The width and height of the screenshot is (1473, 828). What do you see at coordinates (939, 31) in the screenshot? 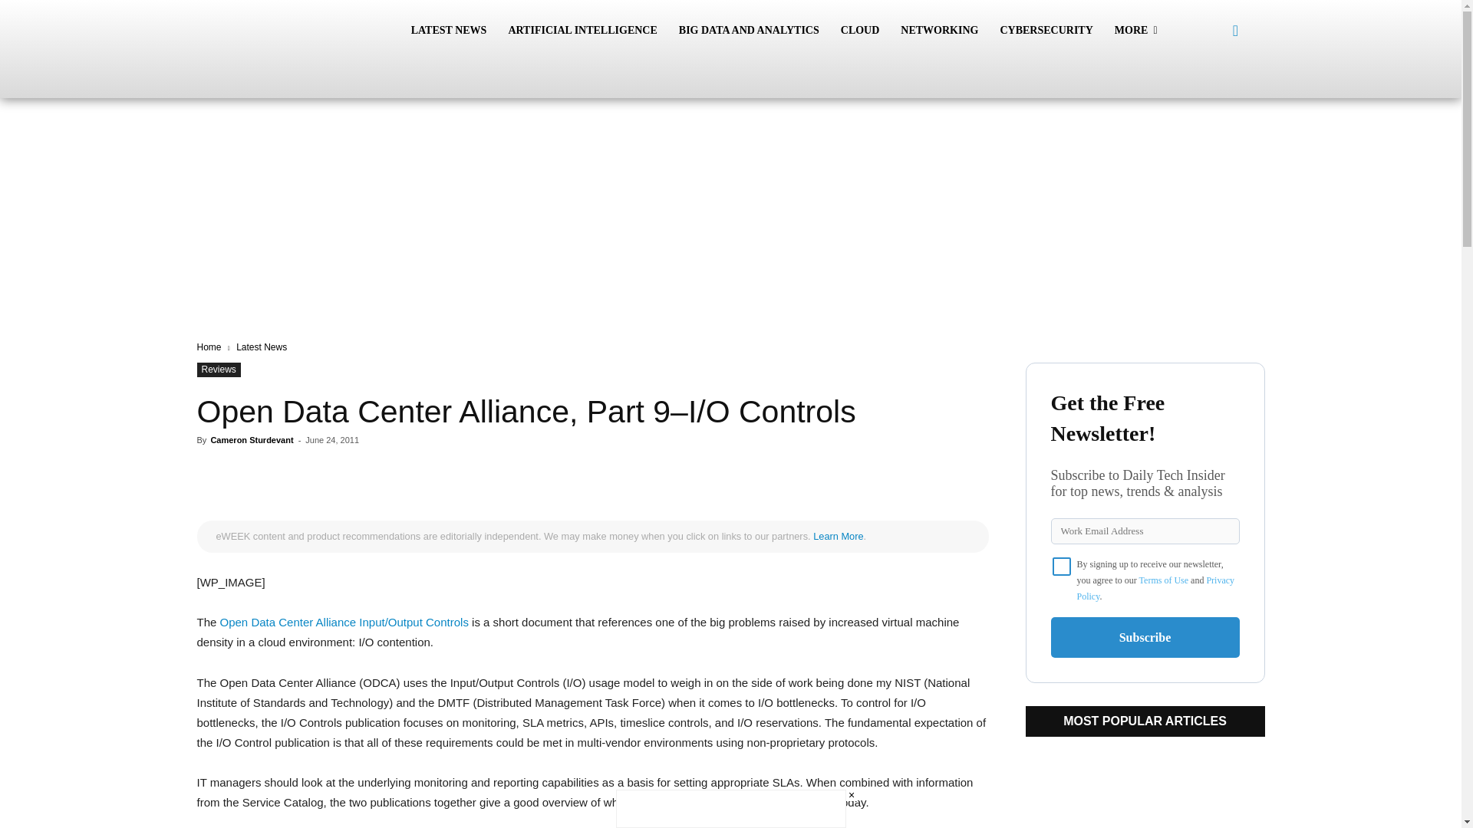
I see `NETWORKING` at bounding box center [939, 31].